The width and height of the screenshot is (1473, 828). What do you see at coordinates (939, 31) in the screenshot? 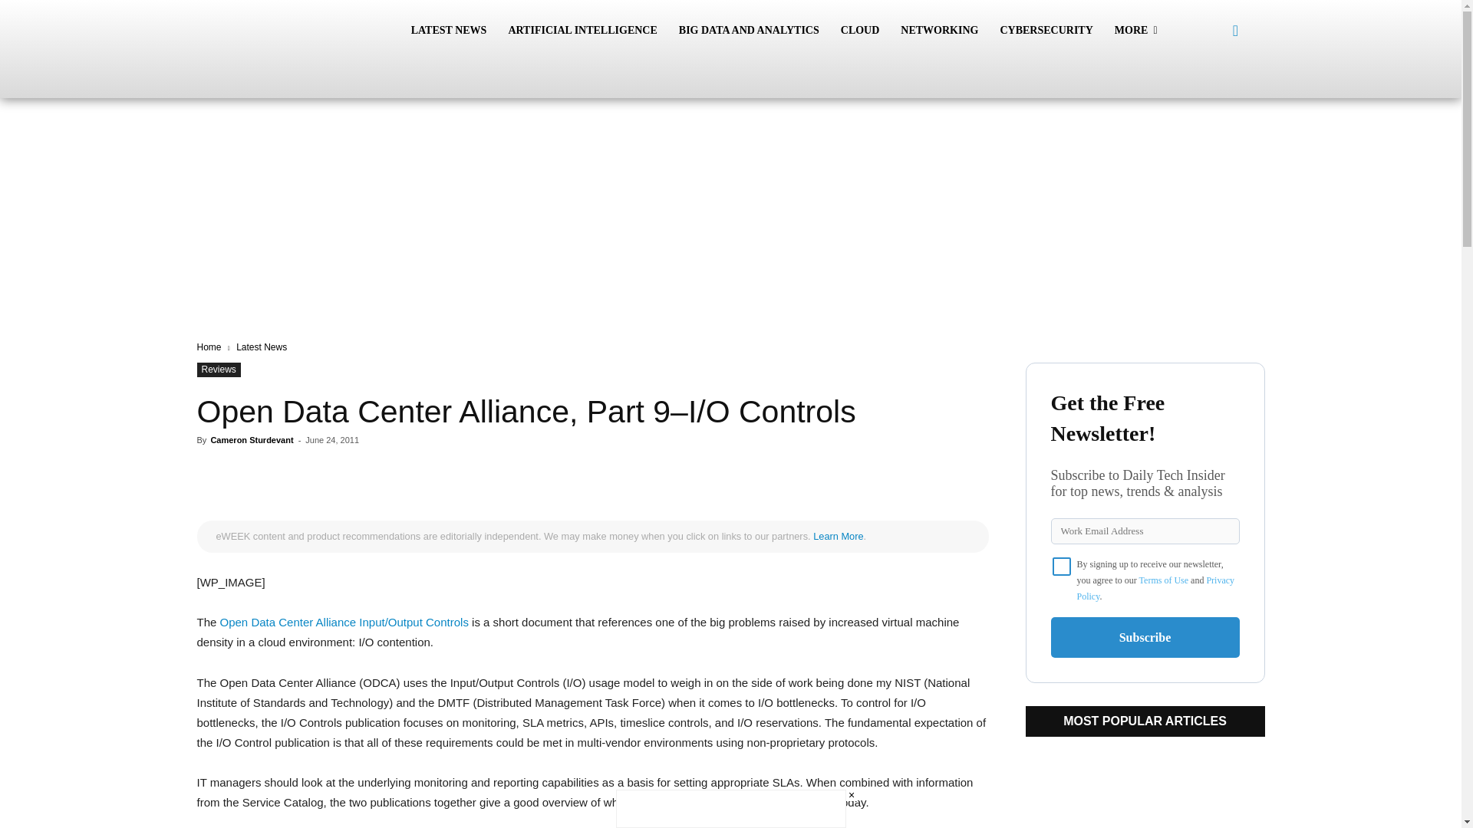
I see `NETWORKING` at bounding box center [939, 31].